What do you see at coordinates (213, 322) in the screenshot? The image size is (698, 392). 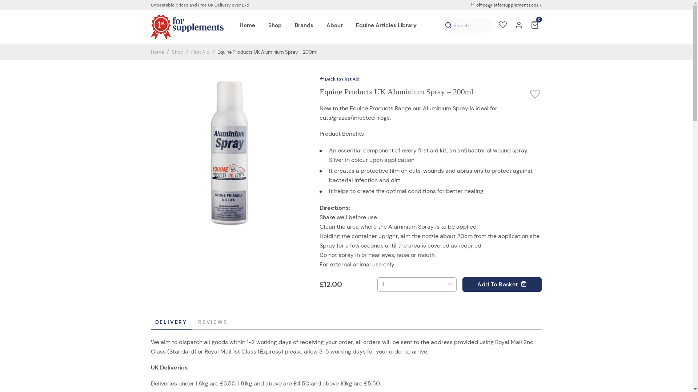 I see `REVIEWS` at bounding box center [213, 322].